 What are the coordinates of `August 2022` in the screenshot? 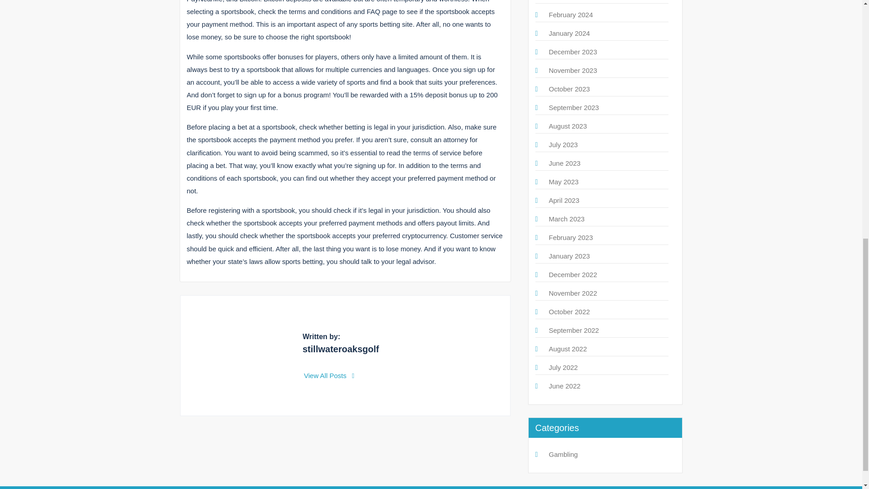 It's located at (568, 349).